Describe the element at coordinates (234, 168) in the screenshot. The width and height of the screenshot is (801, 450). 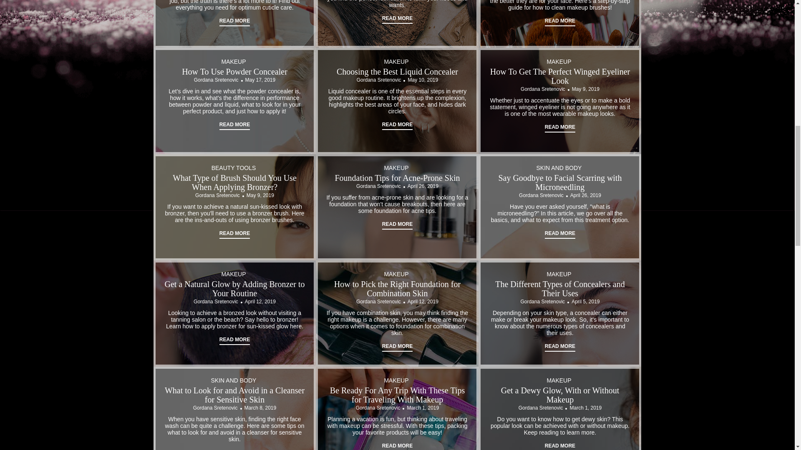
I see `BEAUTY TOOLS` at that location.